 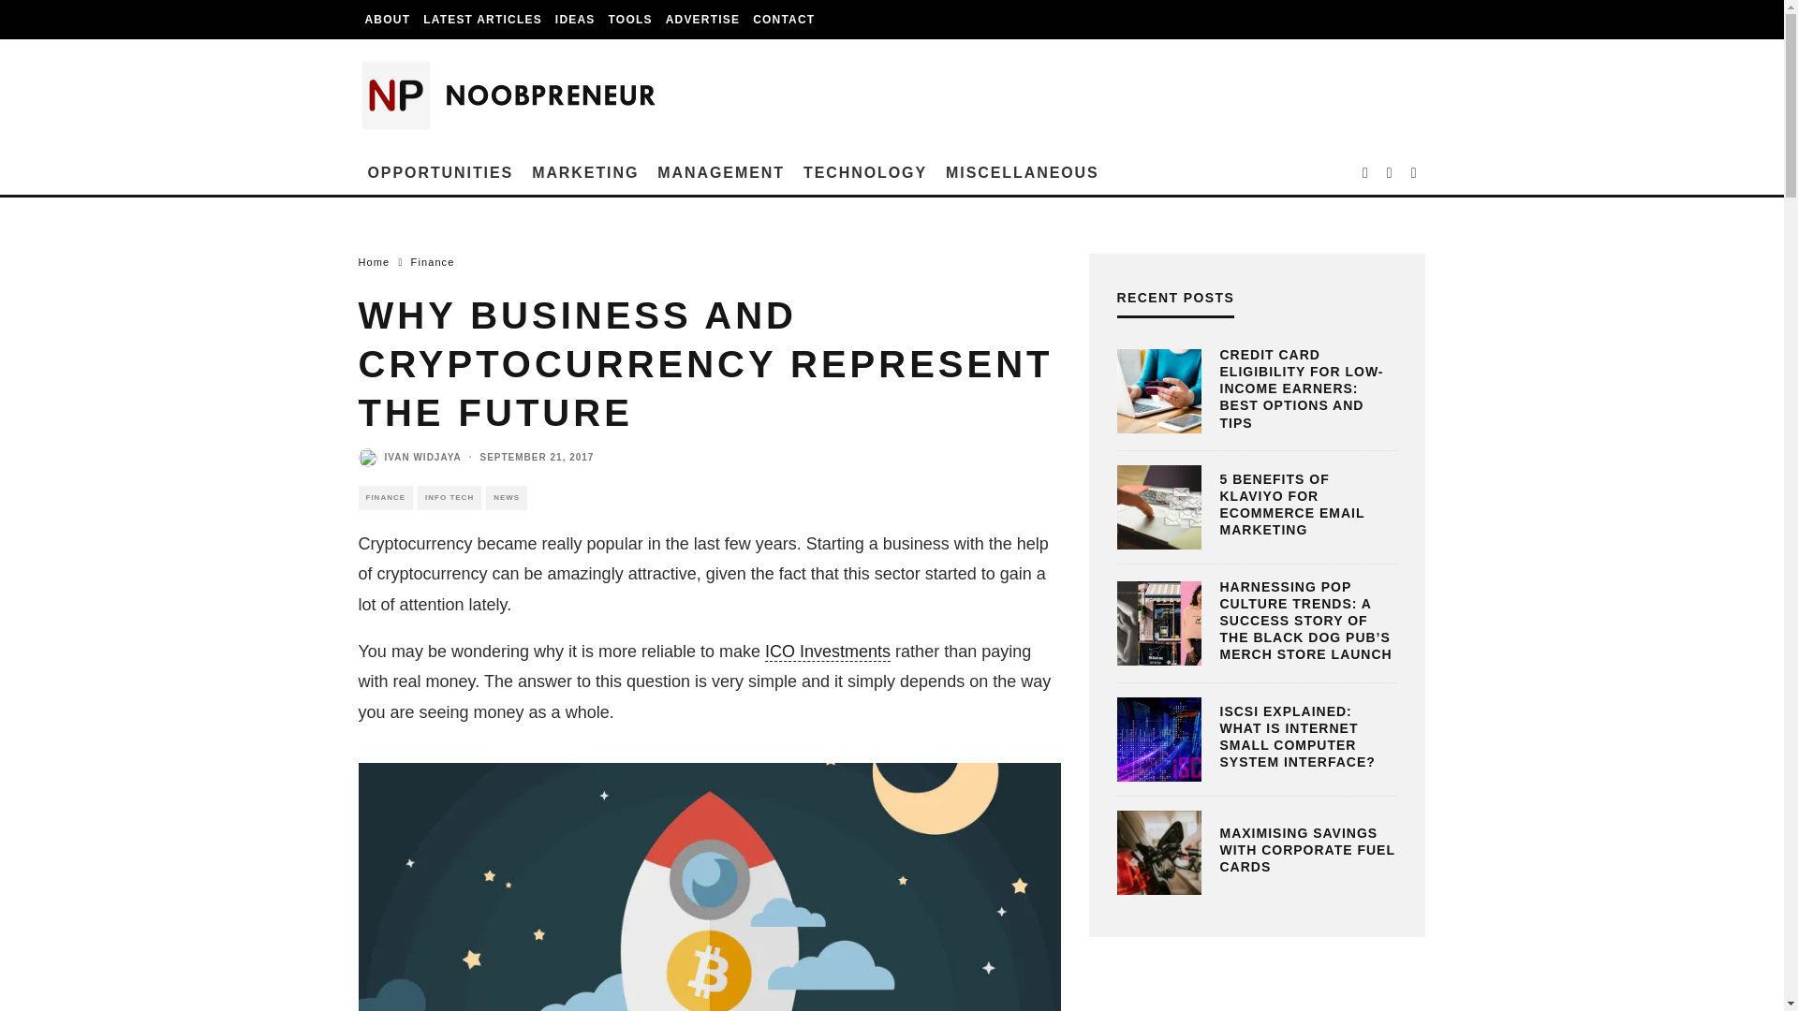 What do you see at coordinates (702, 20) in the screenshot?
I see `ADVERTISE` at bounding box center [702, 20].